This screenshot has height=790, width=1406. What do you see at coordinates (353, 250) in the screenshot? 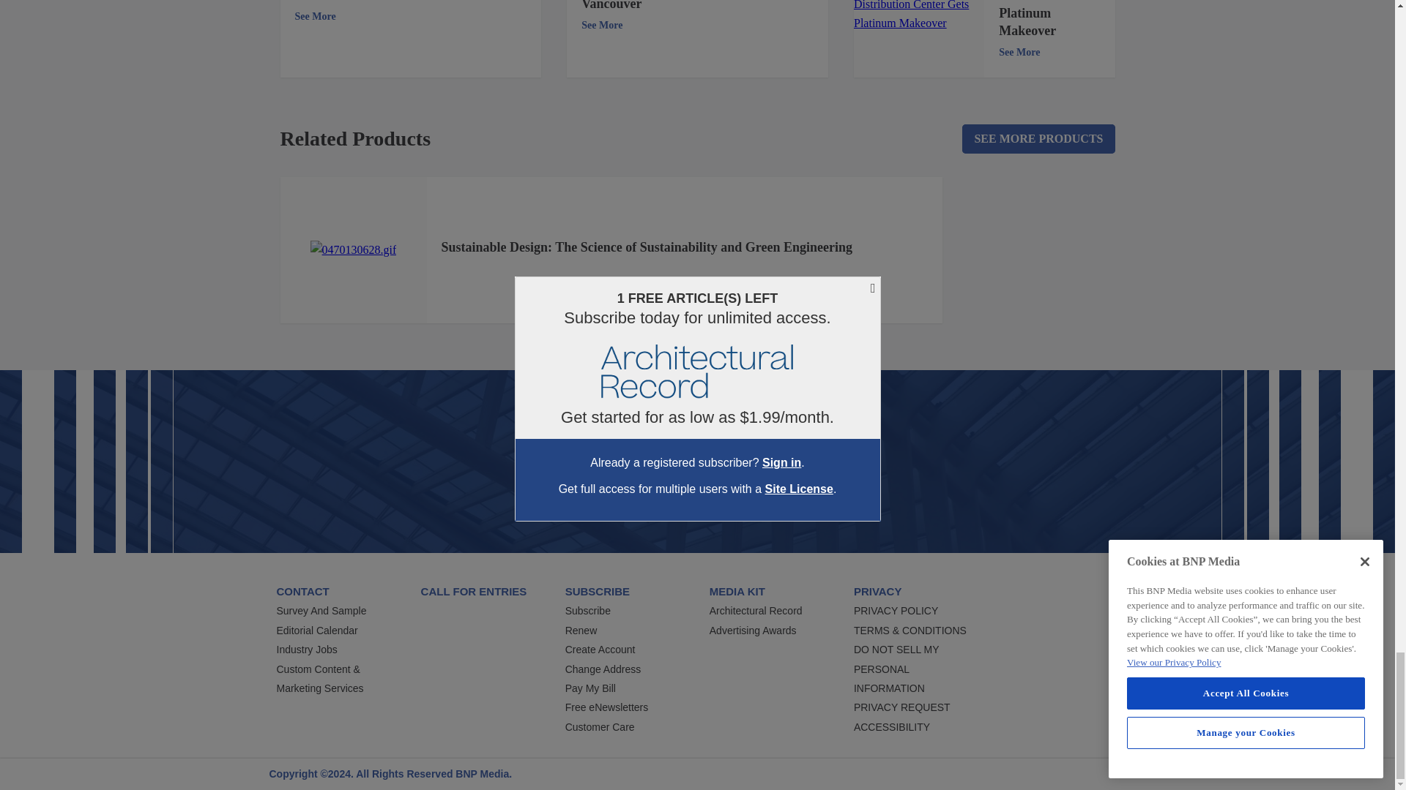
I see `0470130628.gif` at bounding box center [353, 250].